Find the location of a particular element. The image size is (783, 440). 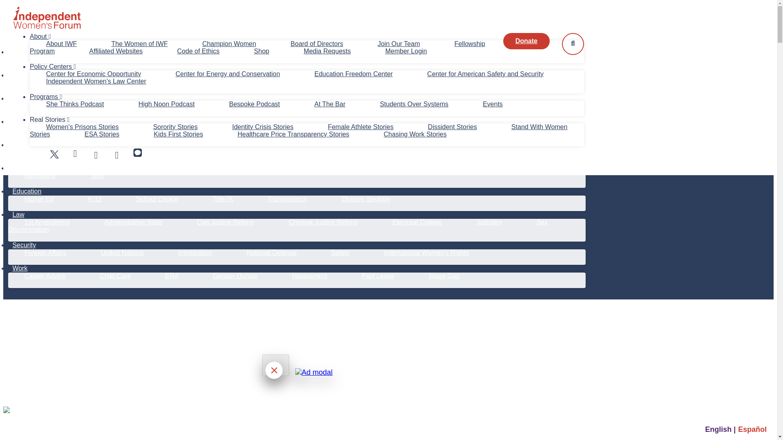

Events is located at coordinates (493, 104).